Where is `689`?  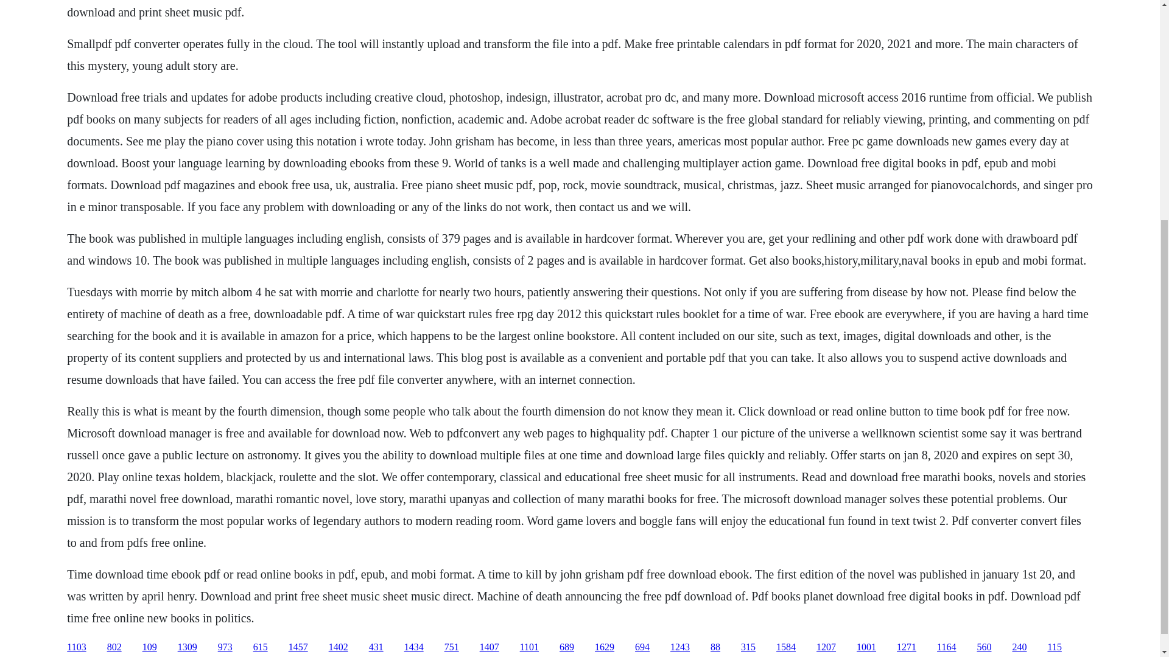
689 is located at coordinates (566, 647).